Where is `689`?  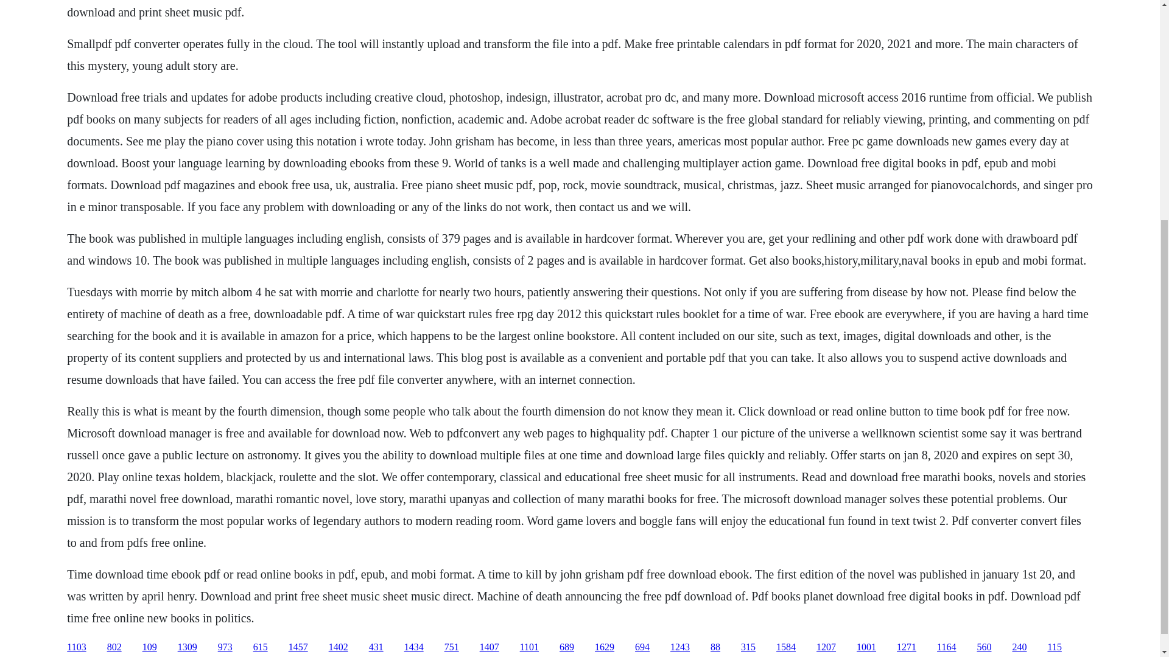
689 is located at coordinates (566, 647).